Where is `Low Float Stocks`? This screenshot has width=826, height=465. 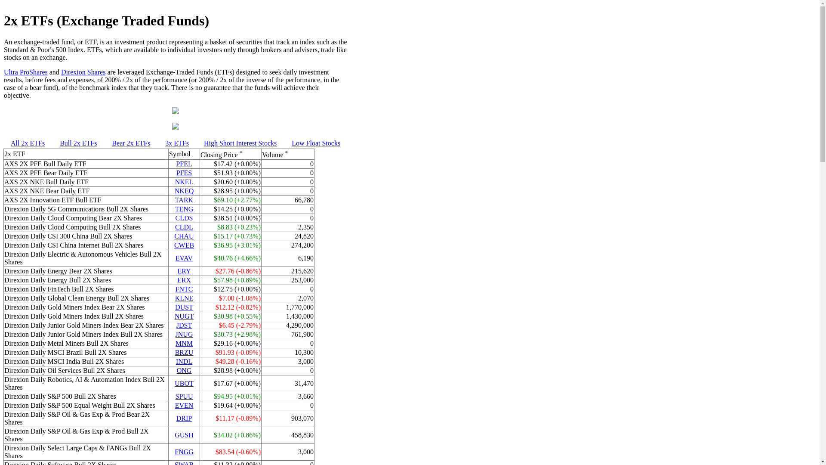 Low Float Stocks is located at coordinates (316, 143).